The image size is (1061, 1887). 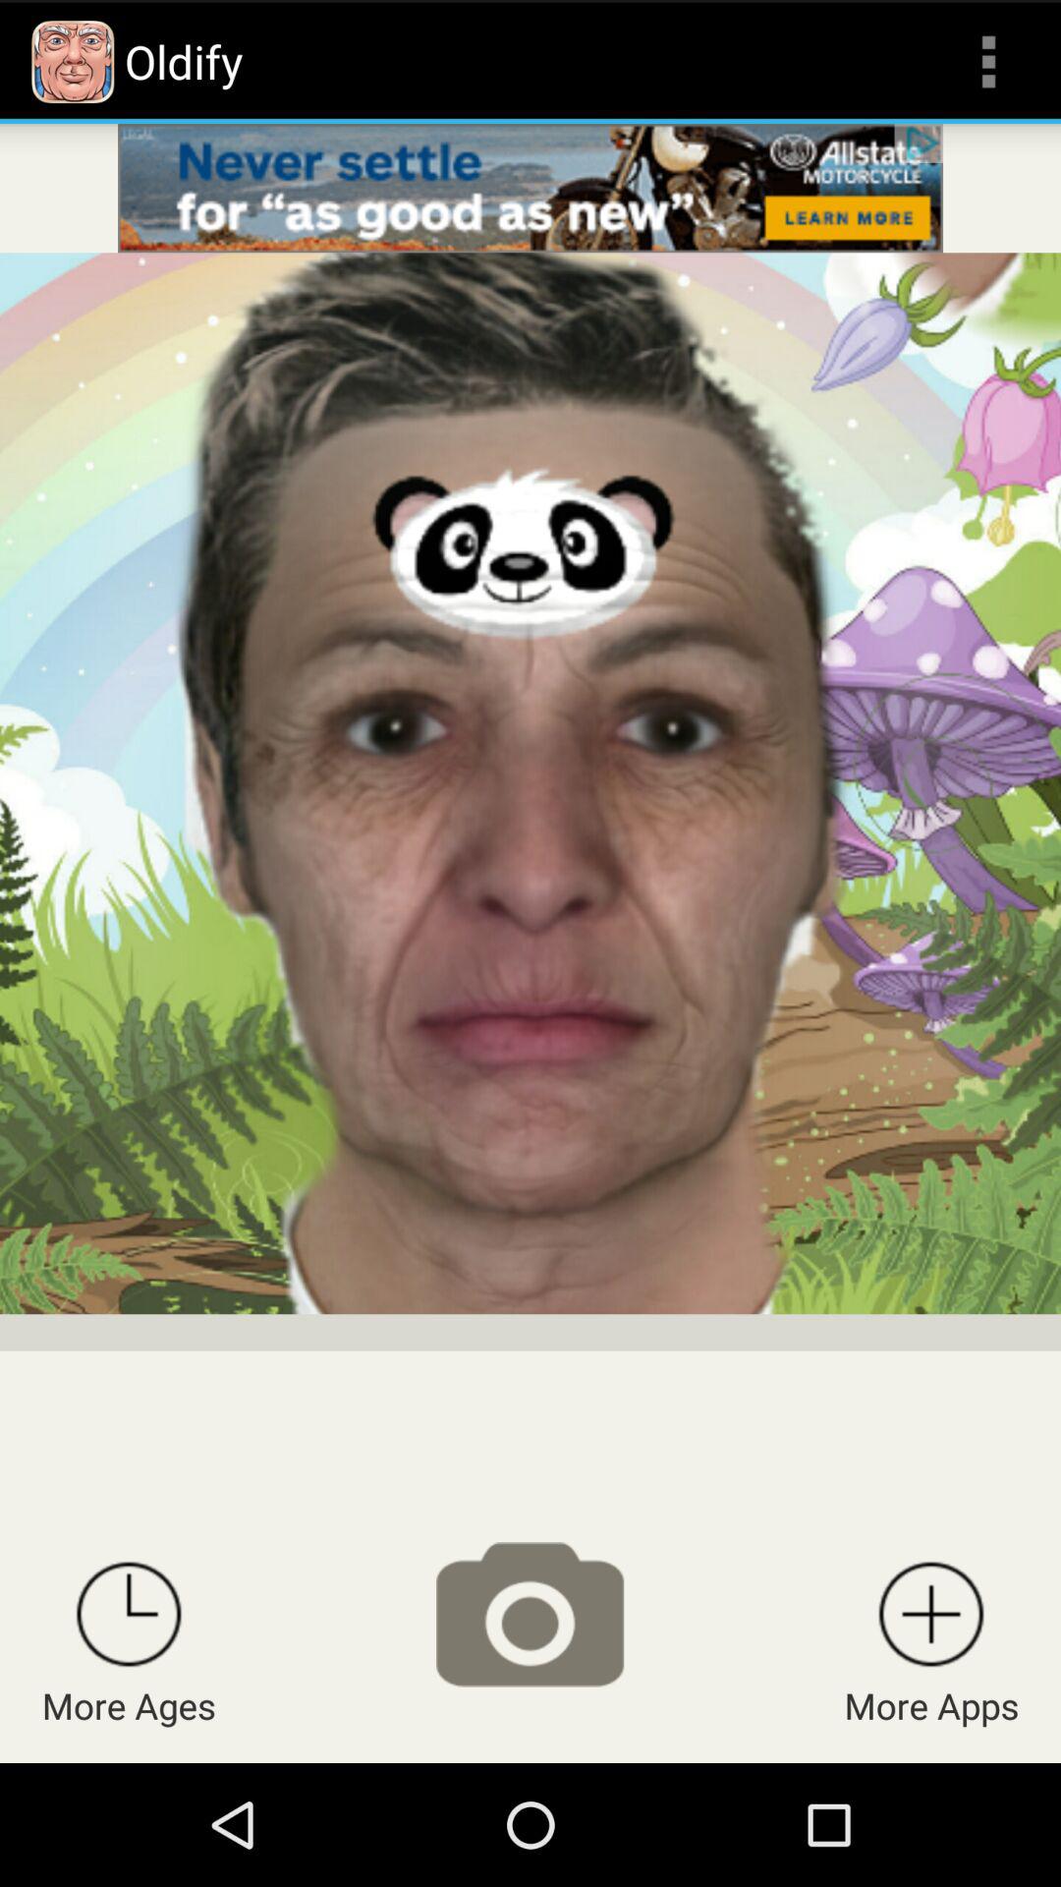 I want to click on advertisement, so click(x=530, y=189).